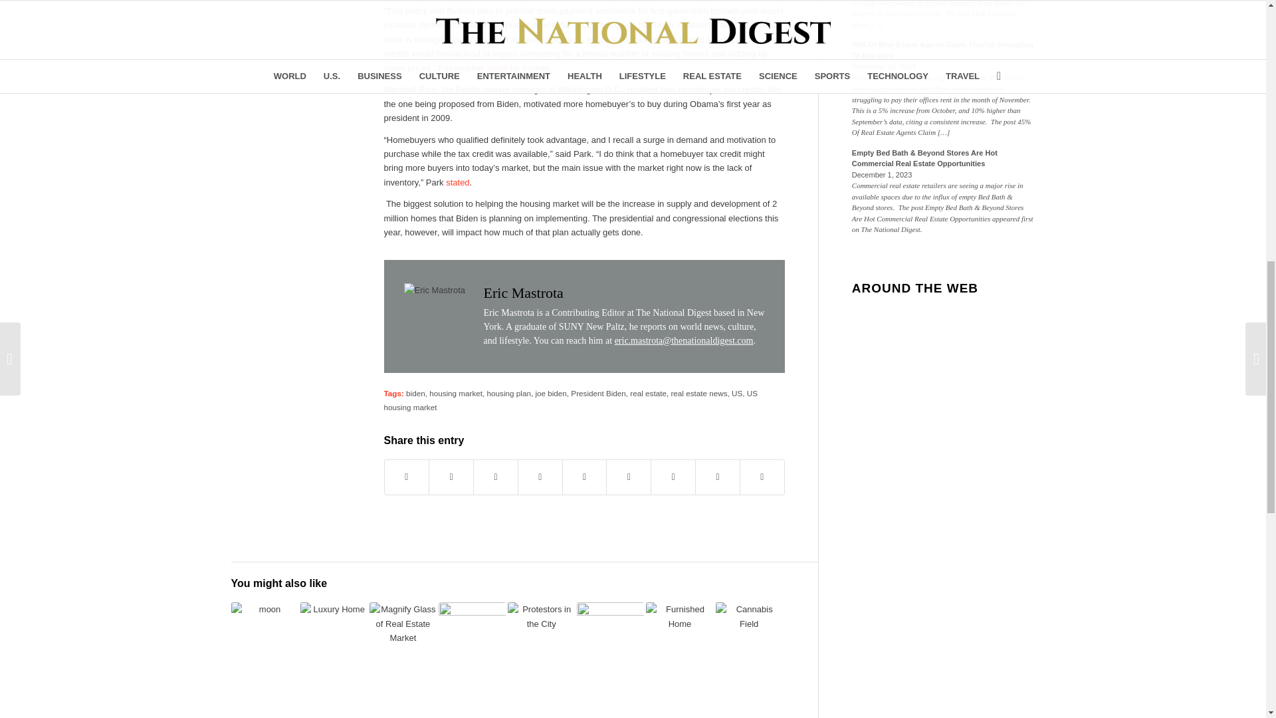 This screenshot has width=1276, height=718. Describe the element at coordinates (524, 293) in the screenshot. I see `Eric Mastrota` at that location.